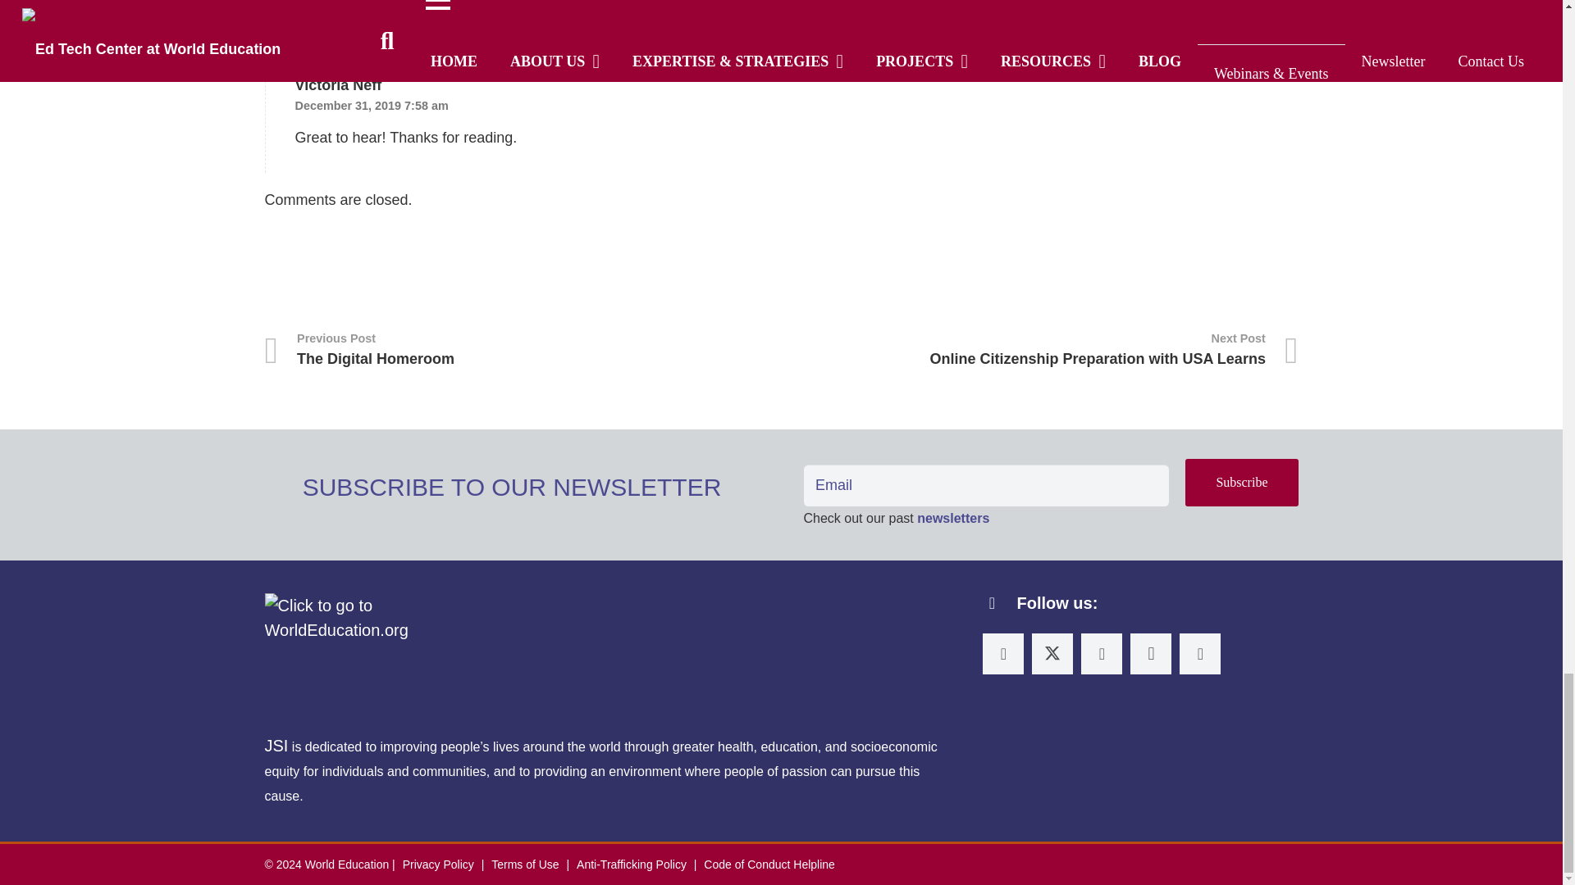 The height and width of the screenshot is (885, 1575). Describe the element at coordinates (1101, 652) in the screenshot. I see `Facebook` at that location.